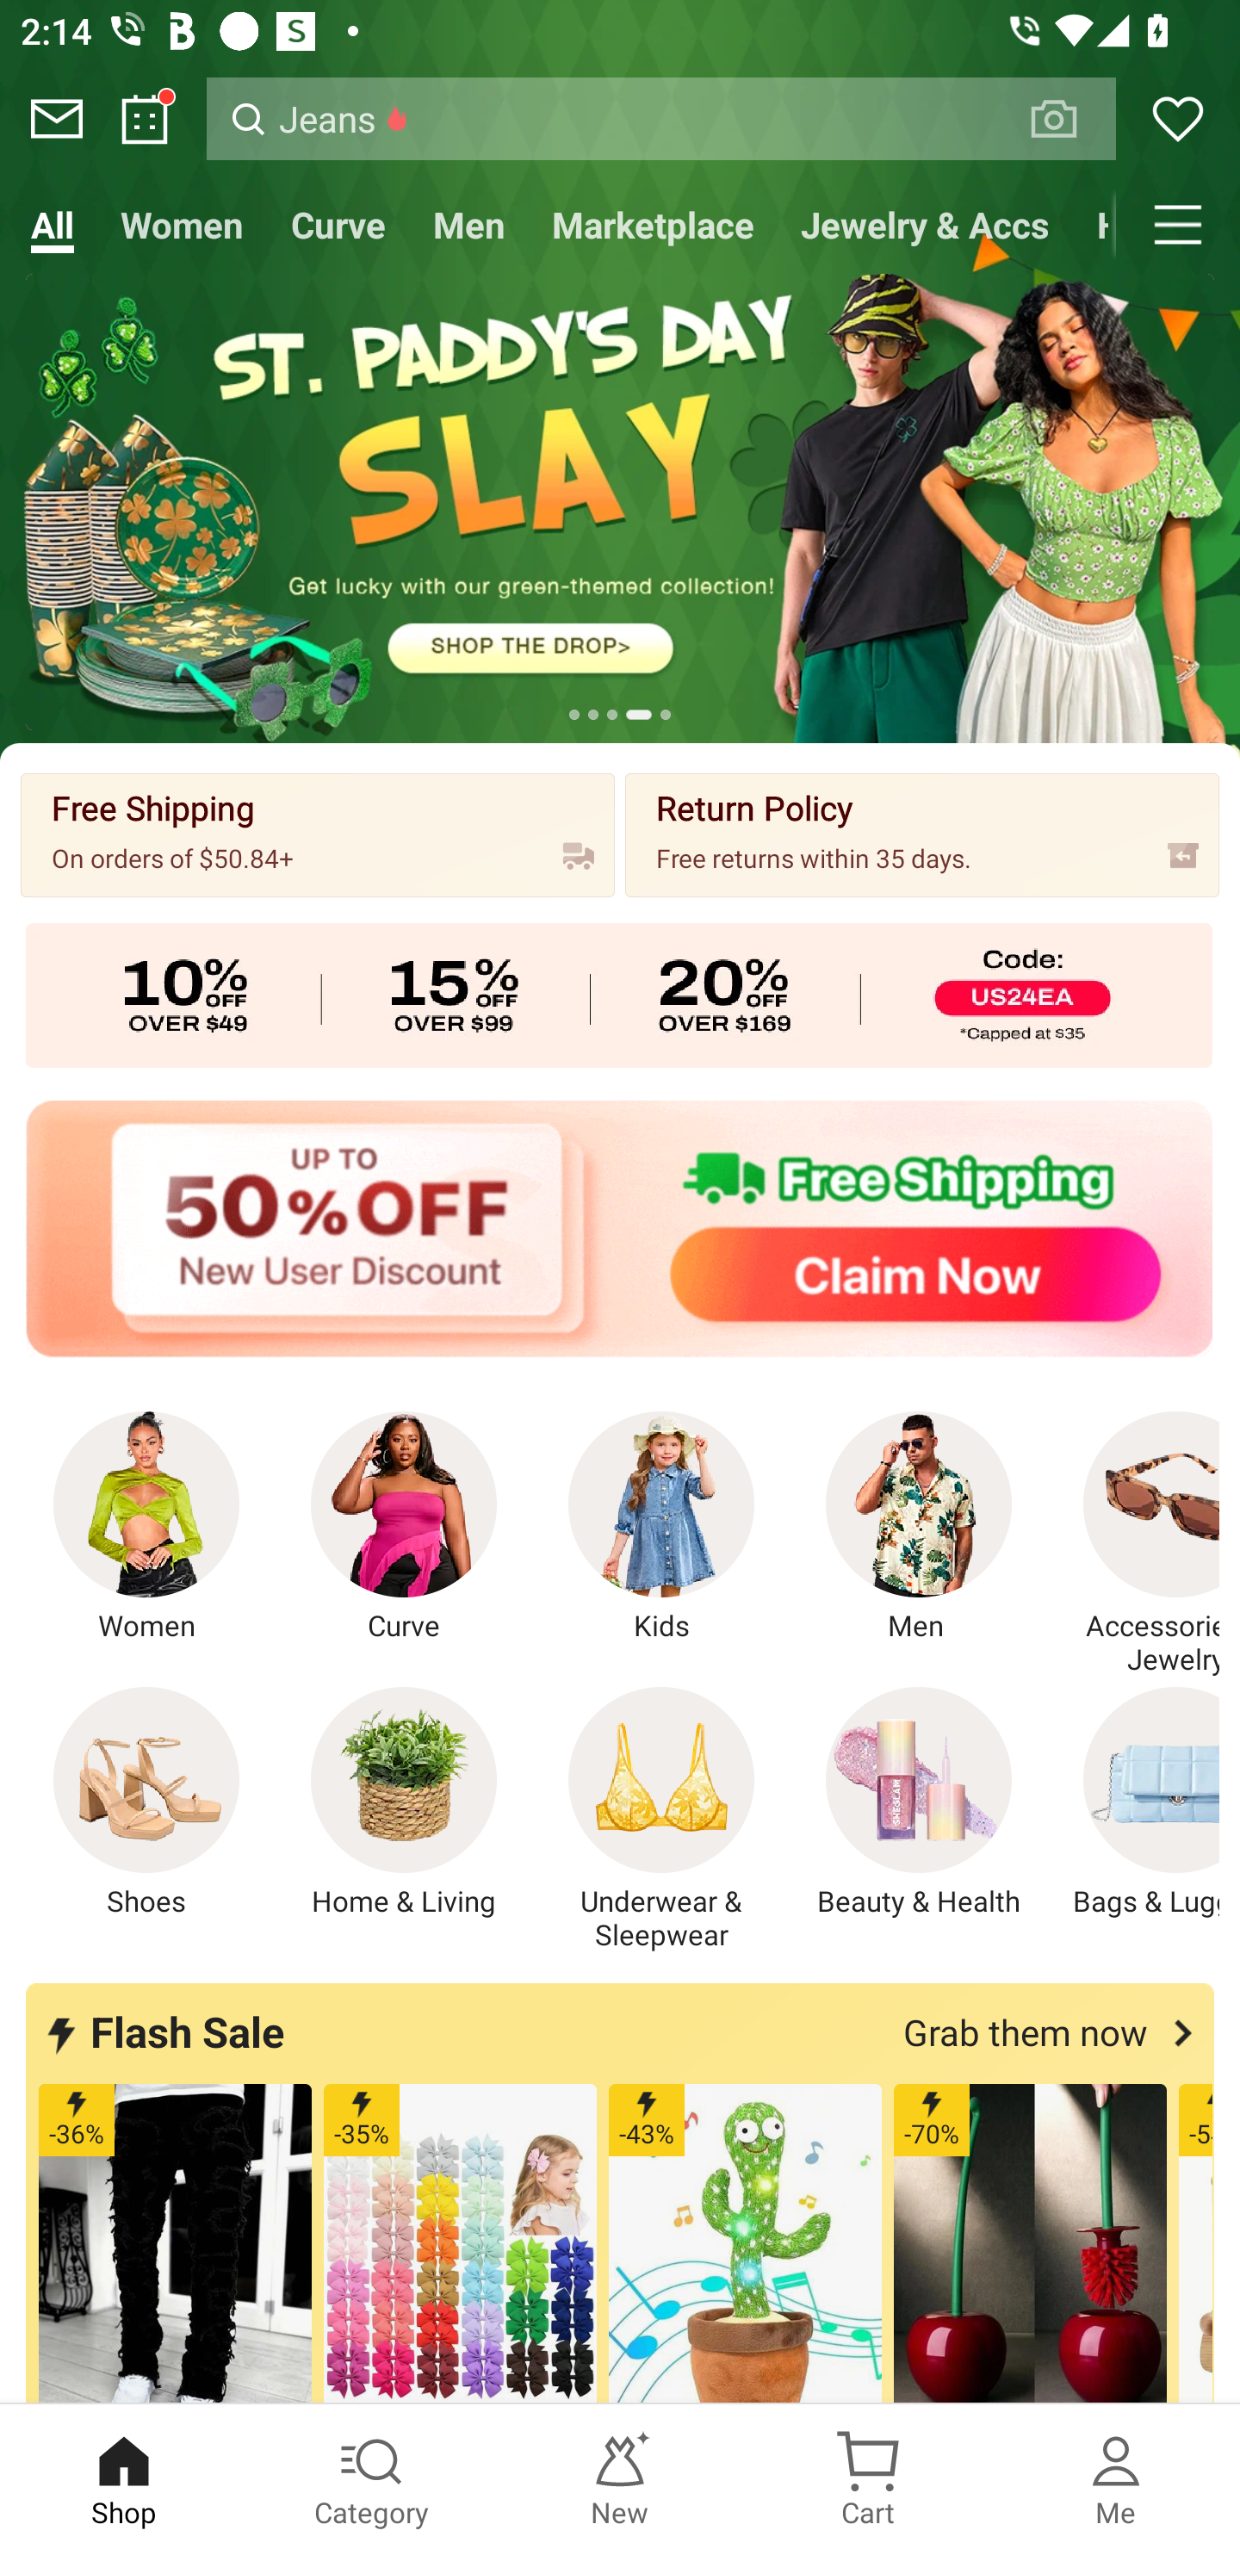 Image resolution: width=1240 pixels, height=2549 pixels. What do you see at coordinates (925, 224) in the screenshot?
I see `Jewelry & Accs` at bounding box center [925, 224].